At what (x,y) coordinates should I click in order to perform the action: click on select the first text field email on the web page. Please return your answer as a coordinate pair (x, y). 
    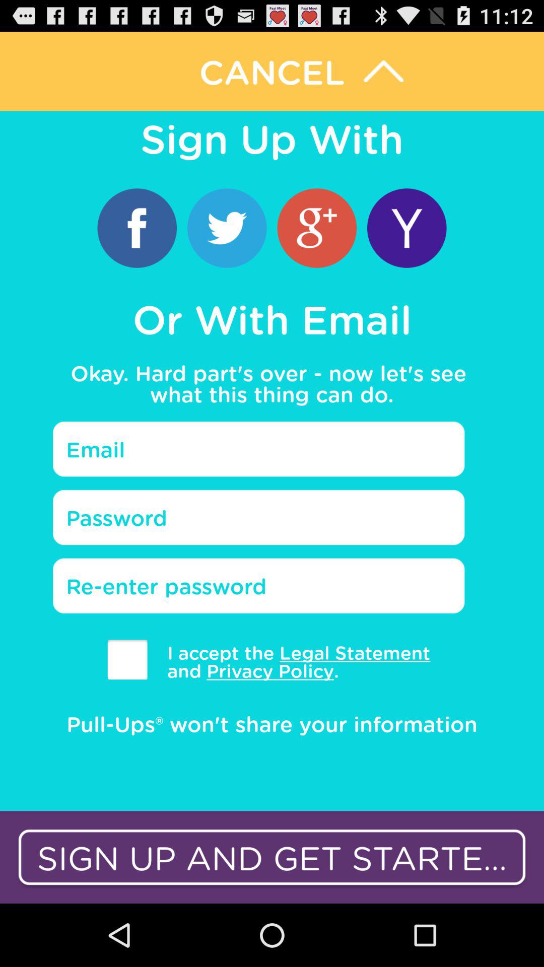
    Looking at the image, I should click on (259, 449).